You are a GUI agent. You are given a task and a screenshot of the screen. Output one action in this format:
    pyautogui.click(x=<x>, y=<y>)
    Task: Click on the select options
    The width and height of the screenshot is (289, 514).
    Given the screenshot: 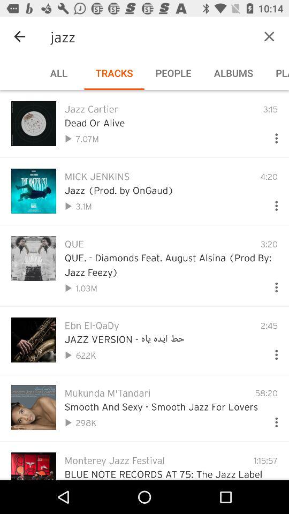 What is the action you would take?
    pyautogui.click(x=272, y=352)
    